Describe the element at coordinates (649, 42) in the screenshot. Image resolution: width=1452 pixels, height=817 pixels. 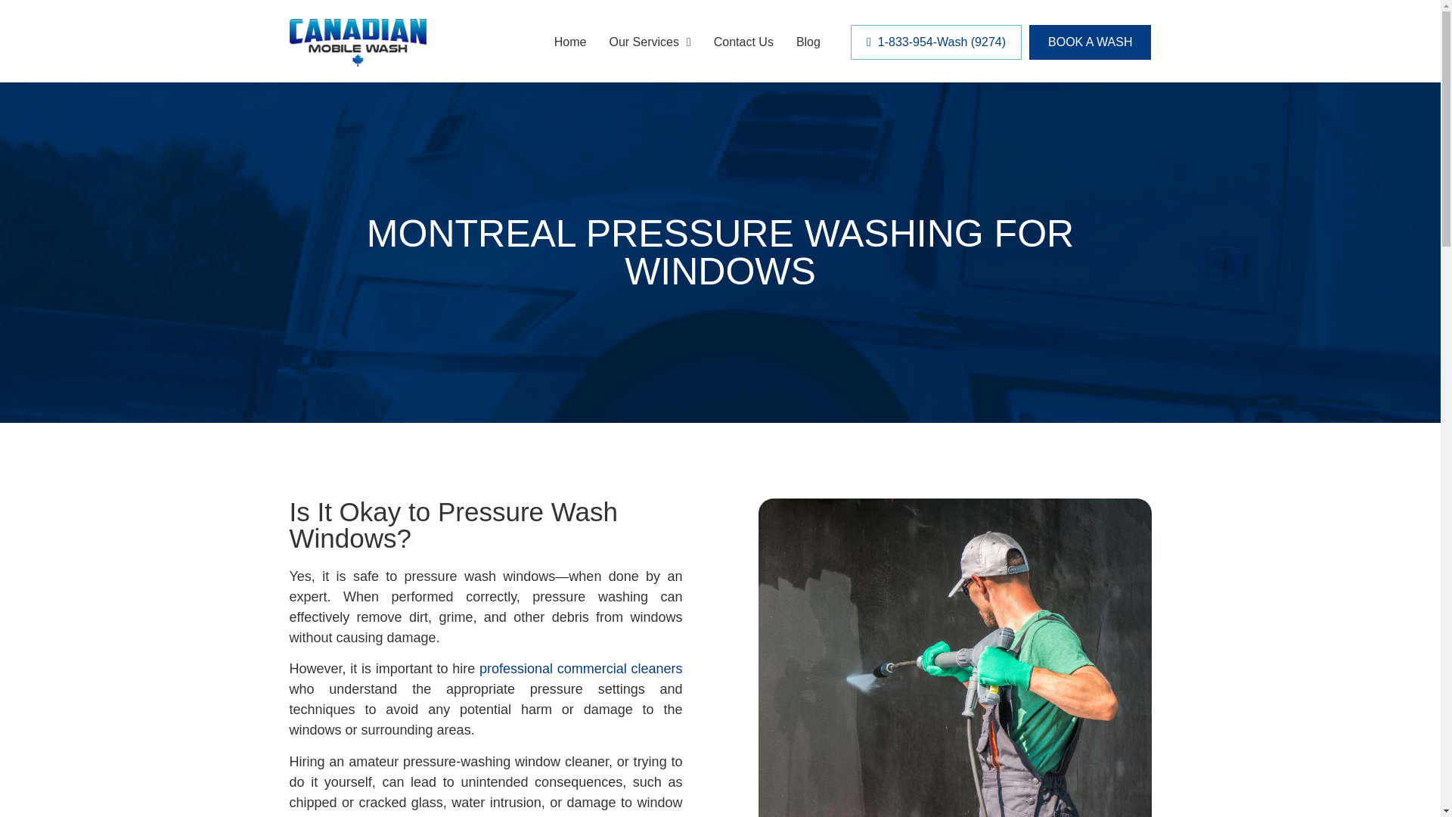
I see `Our Services` at that location.